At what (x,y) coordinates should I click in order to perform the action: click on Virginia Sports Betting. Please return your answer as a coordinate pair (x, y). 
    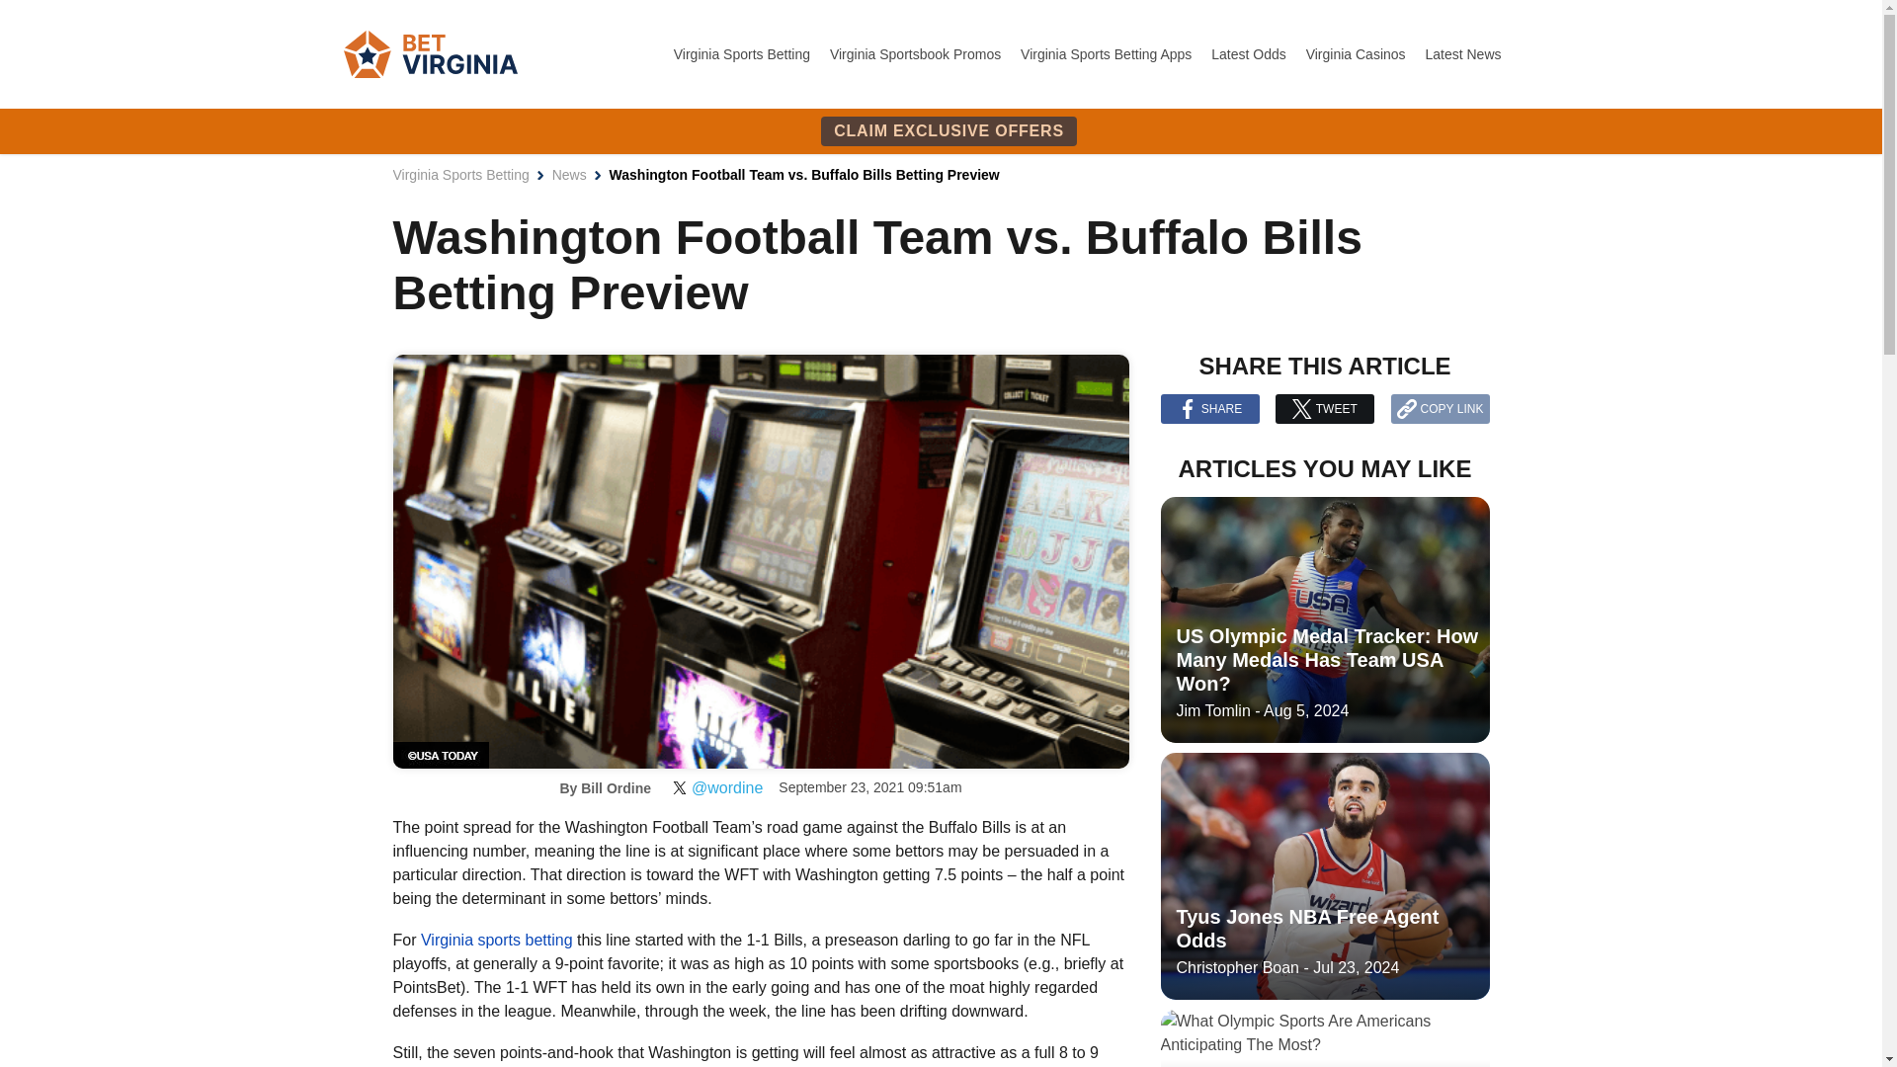
    Looking at the image, I should click on (460, 174).